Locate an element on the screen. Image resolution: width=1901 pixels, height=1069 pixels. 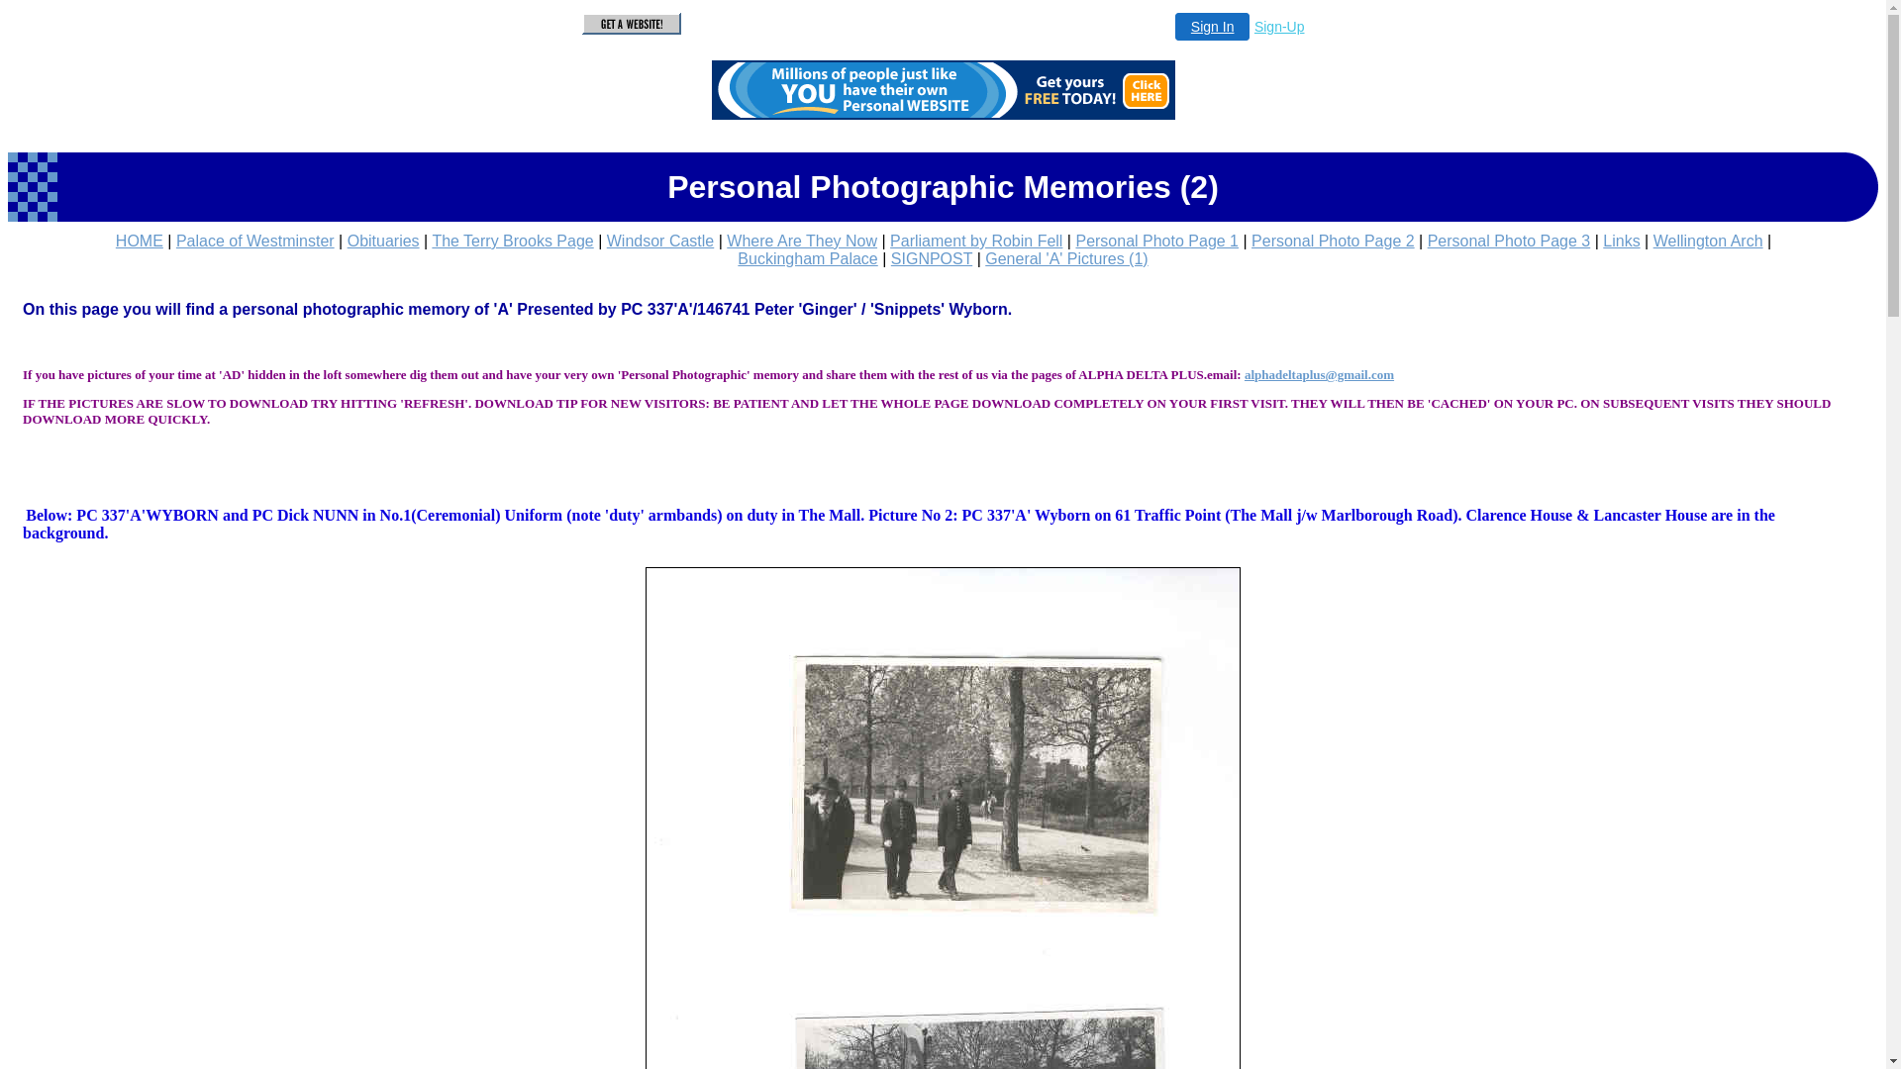
General 'A' Pictures (1) is located at coordinates (1065, 259).